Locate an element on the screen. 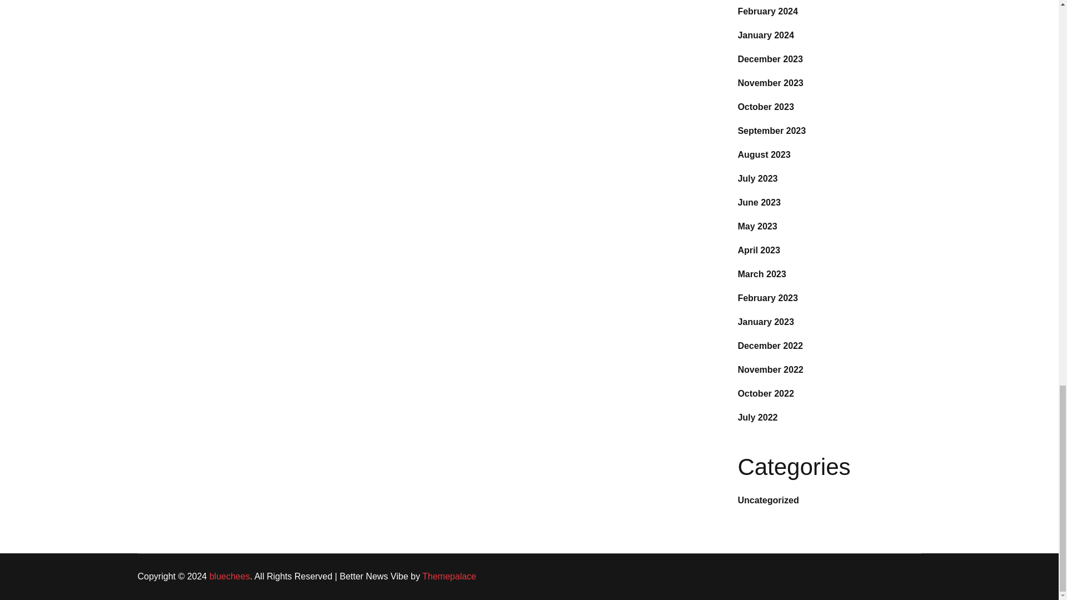 This screenshot has width=1067, height=600. August 2023 is located at coordinates (764, 154).